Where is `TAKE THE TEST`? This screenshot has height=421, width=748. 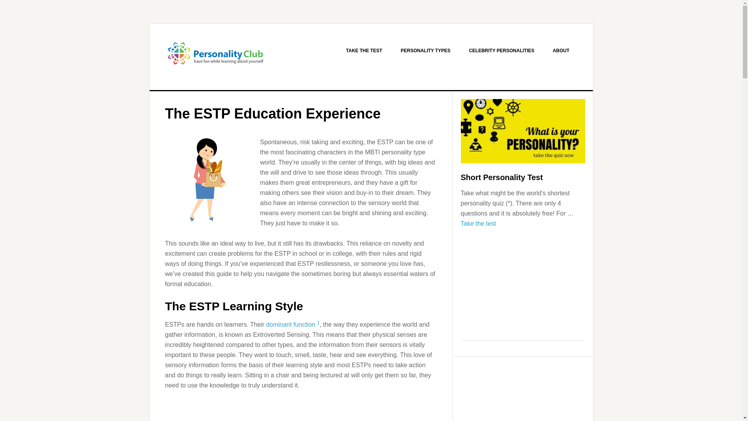 TAKE THE TEST is located at coordinates (364, 51).